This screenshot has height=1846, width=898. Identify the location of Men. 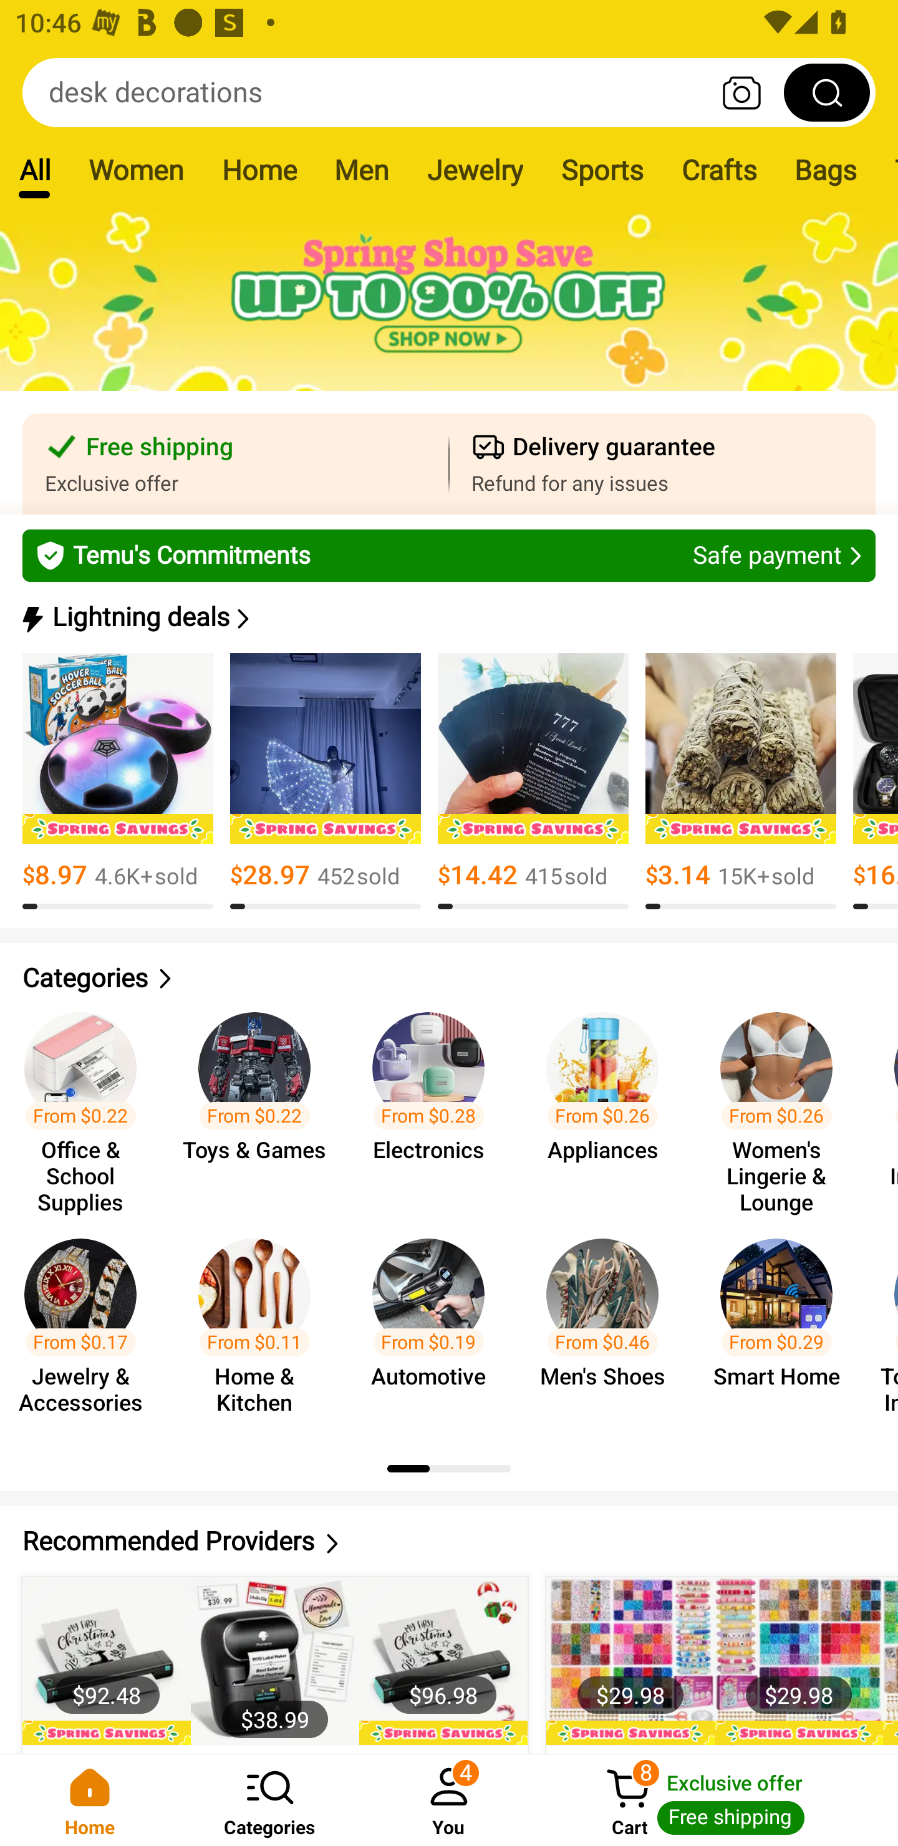
(361, 170).